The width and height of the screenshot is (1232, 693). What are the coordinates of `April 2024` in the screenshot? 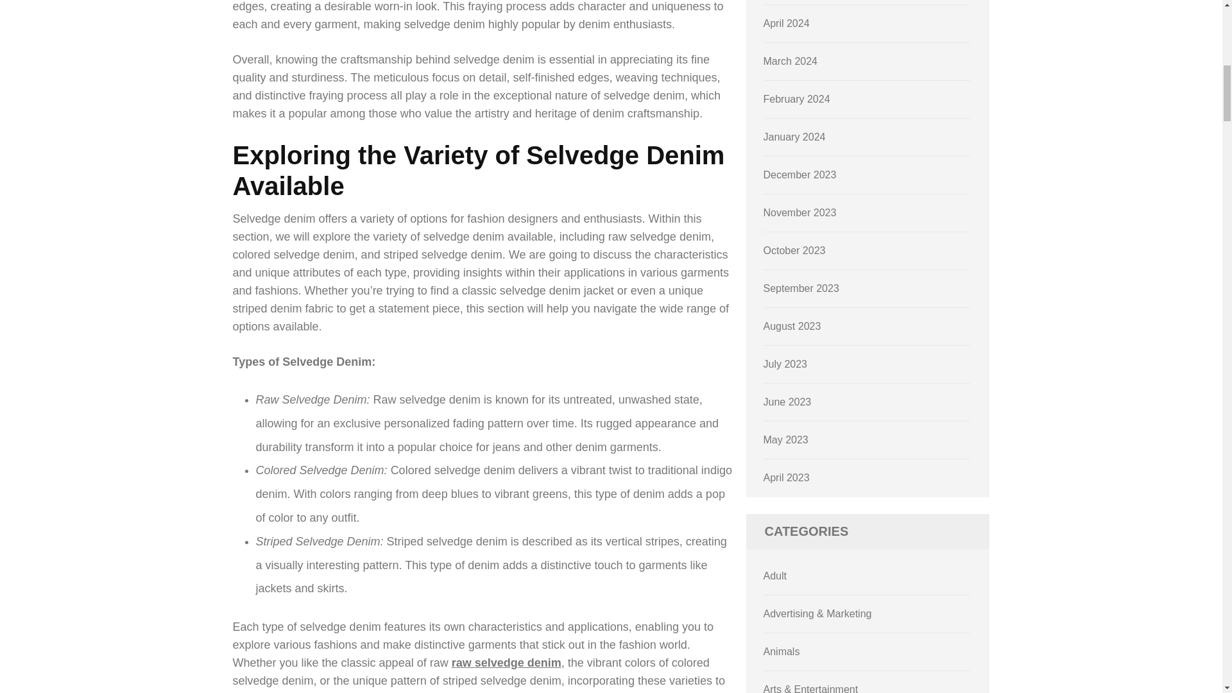 It's located at (787, 23).